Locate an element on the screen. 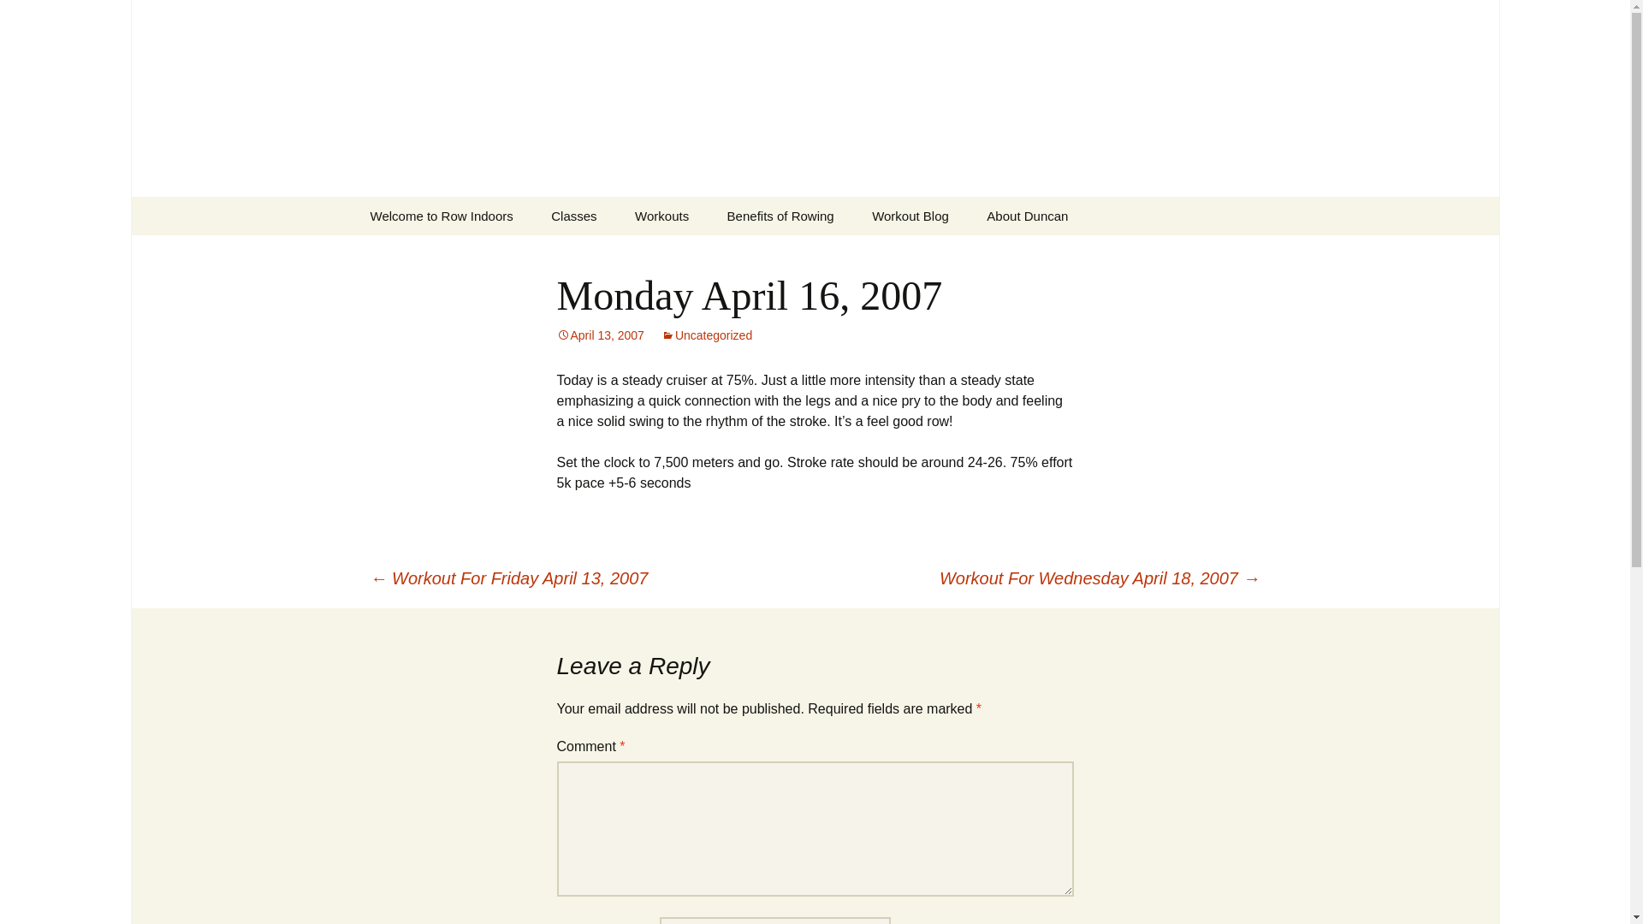  About Duncan is located at coordinates (1027, 216).